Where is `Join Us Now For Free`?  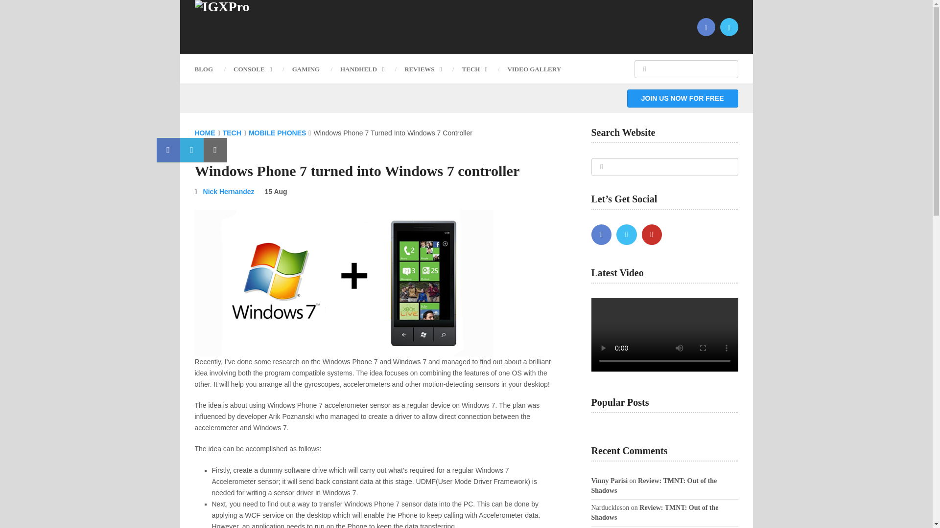 Join Us Now For Free is located at coordinates (682, 98).